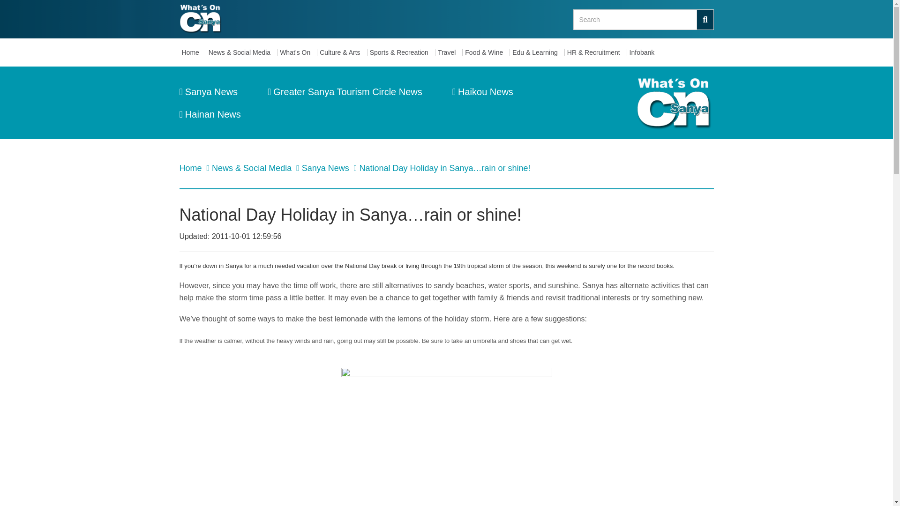 This screenshot has height=506, width=900. I want to click on Sanya News, so click(208, 92).